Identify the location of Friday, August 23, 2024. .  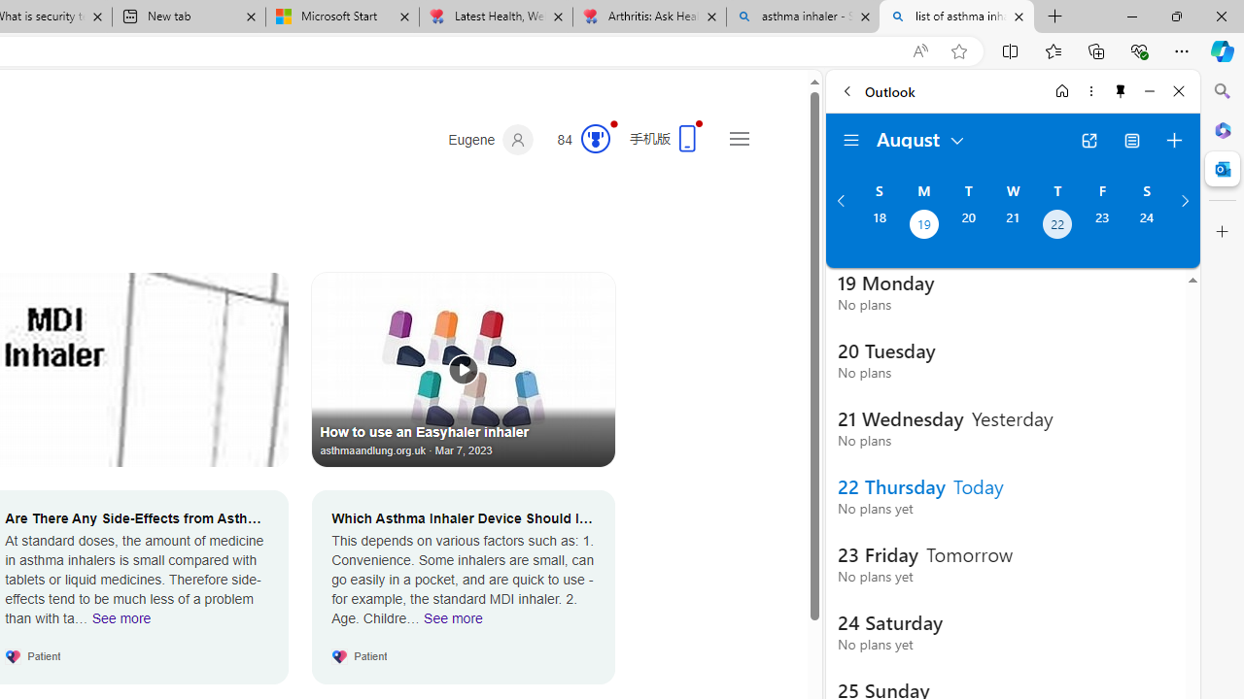
(1102, 226).